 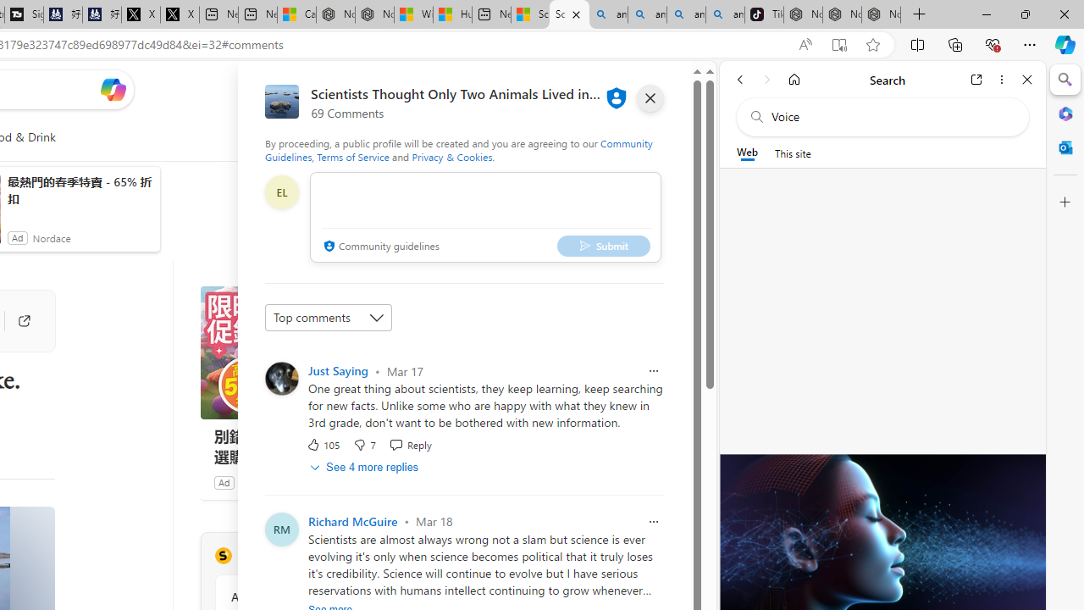 What do you see at coordinates (364, 444) in the screenshot?
I see `Dislike` at bounding box center [364, 444].